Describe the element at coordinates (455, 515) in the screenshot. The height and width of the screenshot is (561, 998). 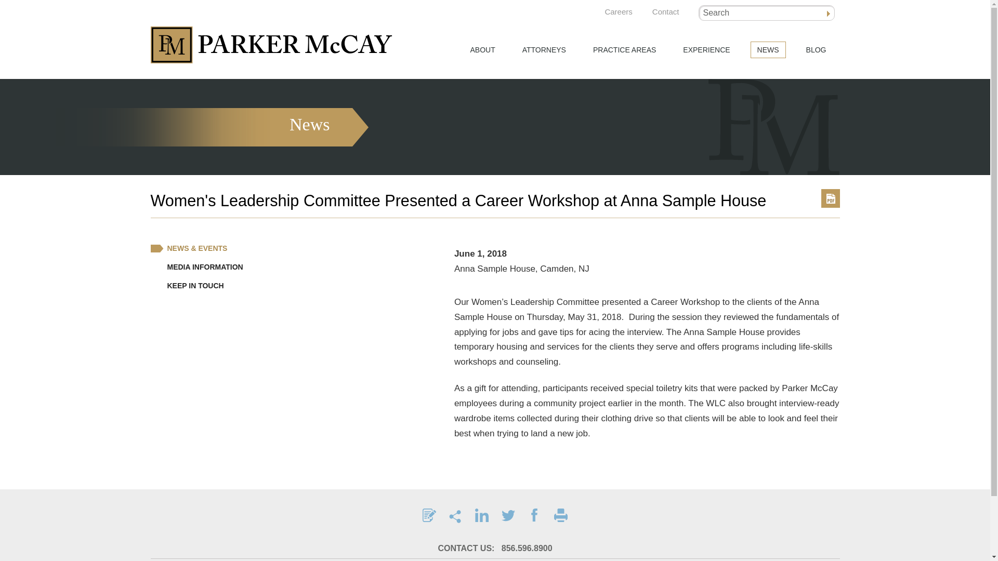
I see `Share` at that location.